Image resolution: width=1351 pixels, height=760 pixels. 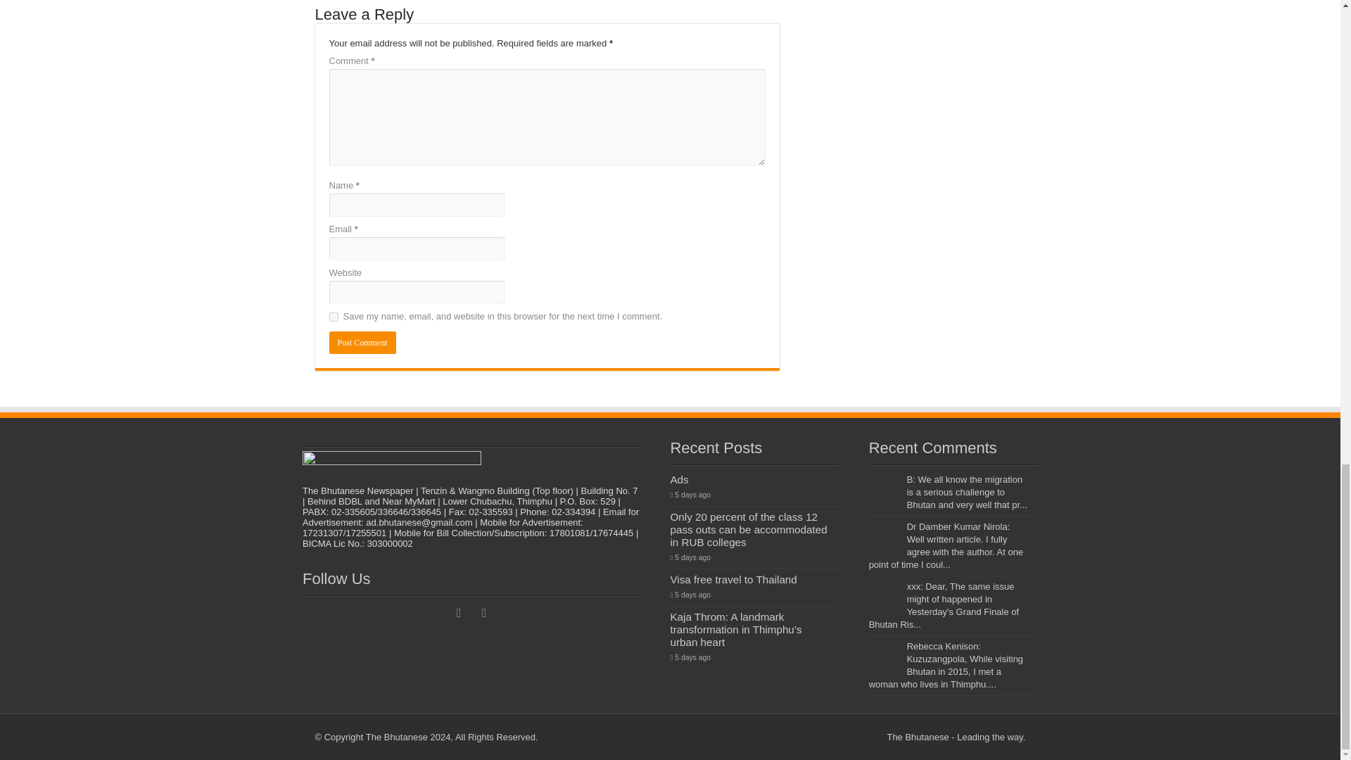 What do you see at coordinates (362, 342) in the screenshot?
I see `Post Comment` at bounding box center [362, 342].